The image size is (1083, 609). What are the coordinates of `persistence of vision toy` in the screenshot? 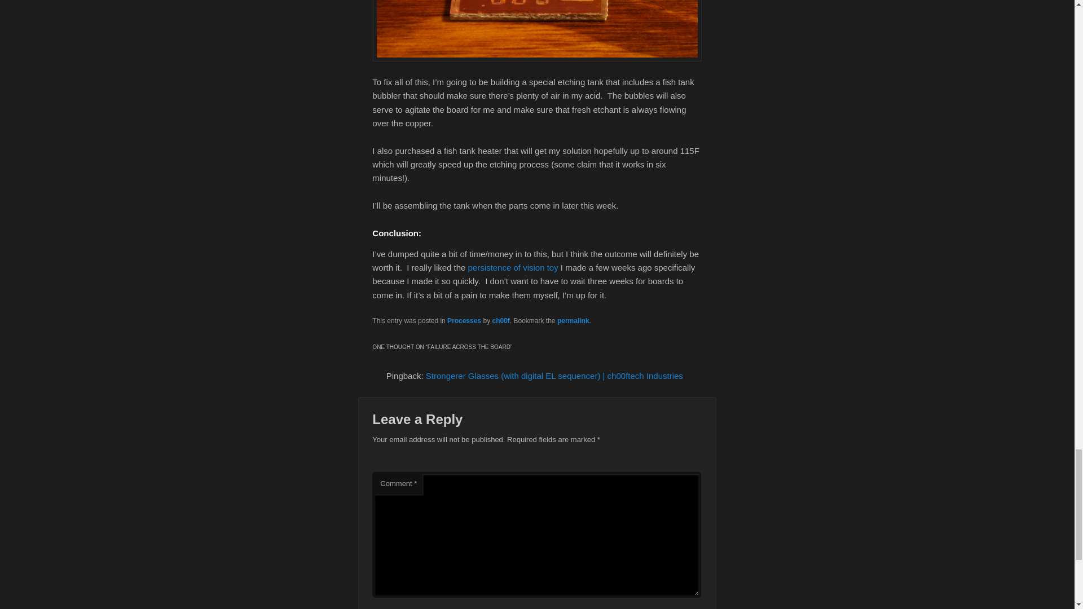 It's located at (513, 267).